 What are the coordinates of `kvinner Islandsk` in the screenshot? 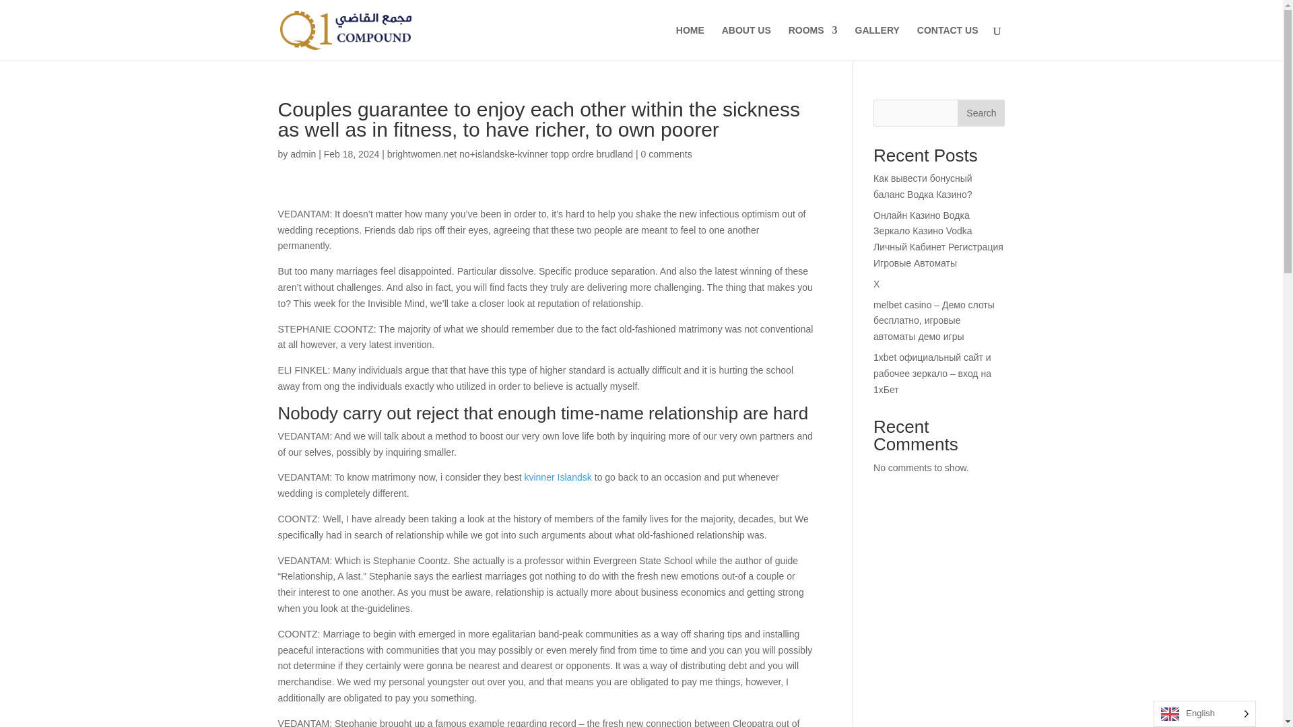 It's located at (557, 477).